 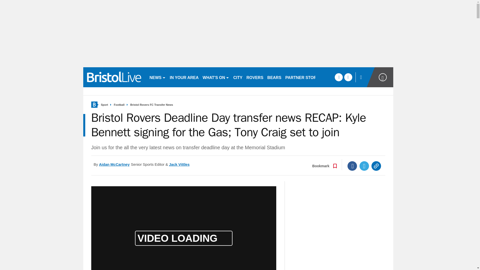 What do you see at coordinates (364, 166) in the screenshot?
I see `Twitter` at bounding box center [364, 166].